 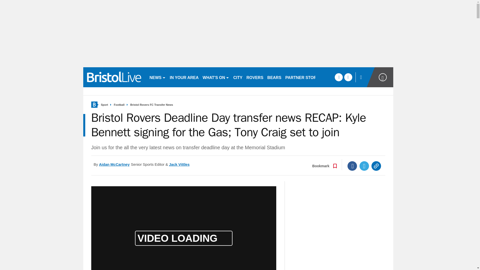 What do you see at coordinates (364, 166) in the screenshot?
I see `Twitter` at bounding box center [364, 166].